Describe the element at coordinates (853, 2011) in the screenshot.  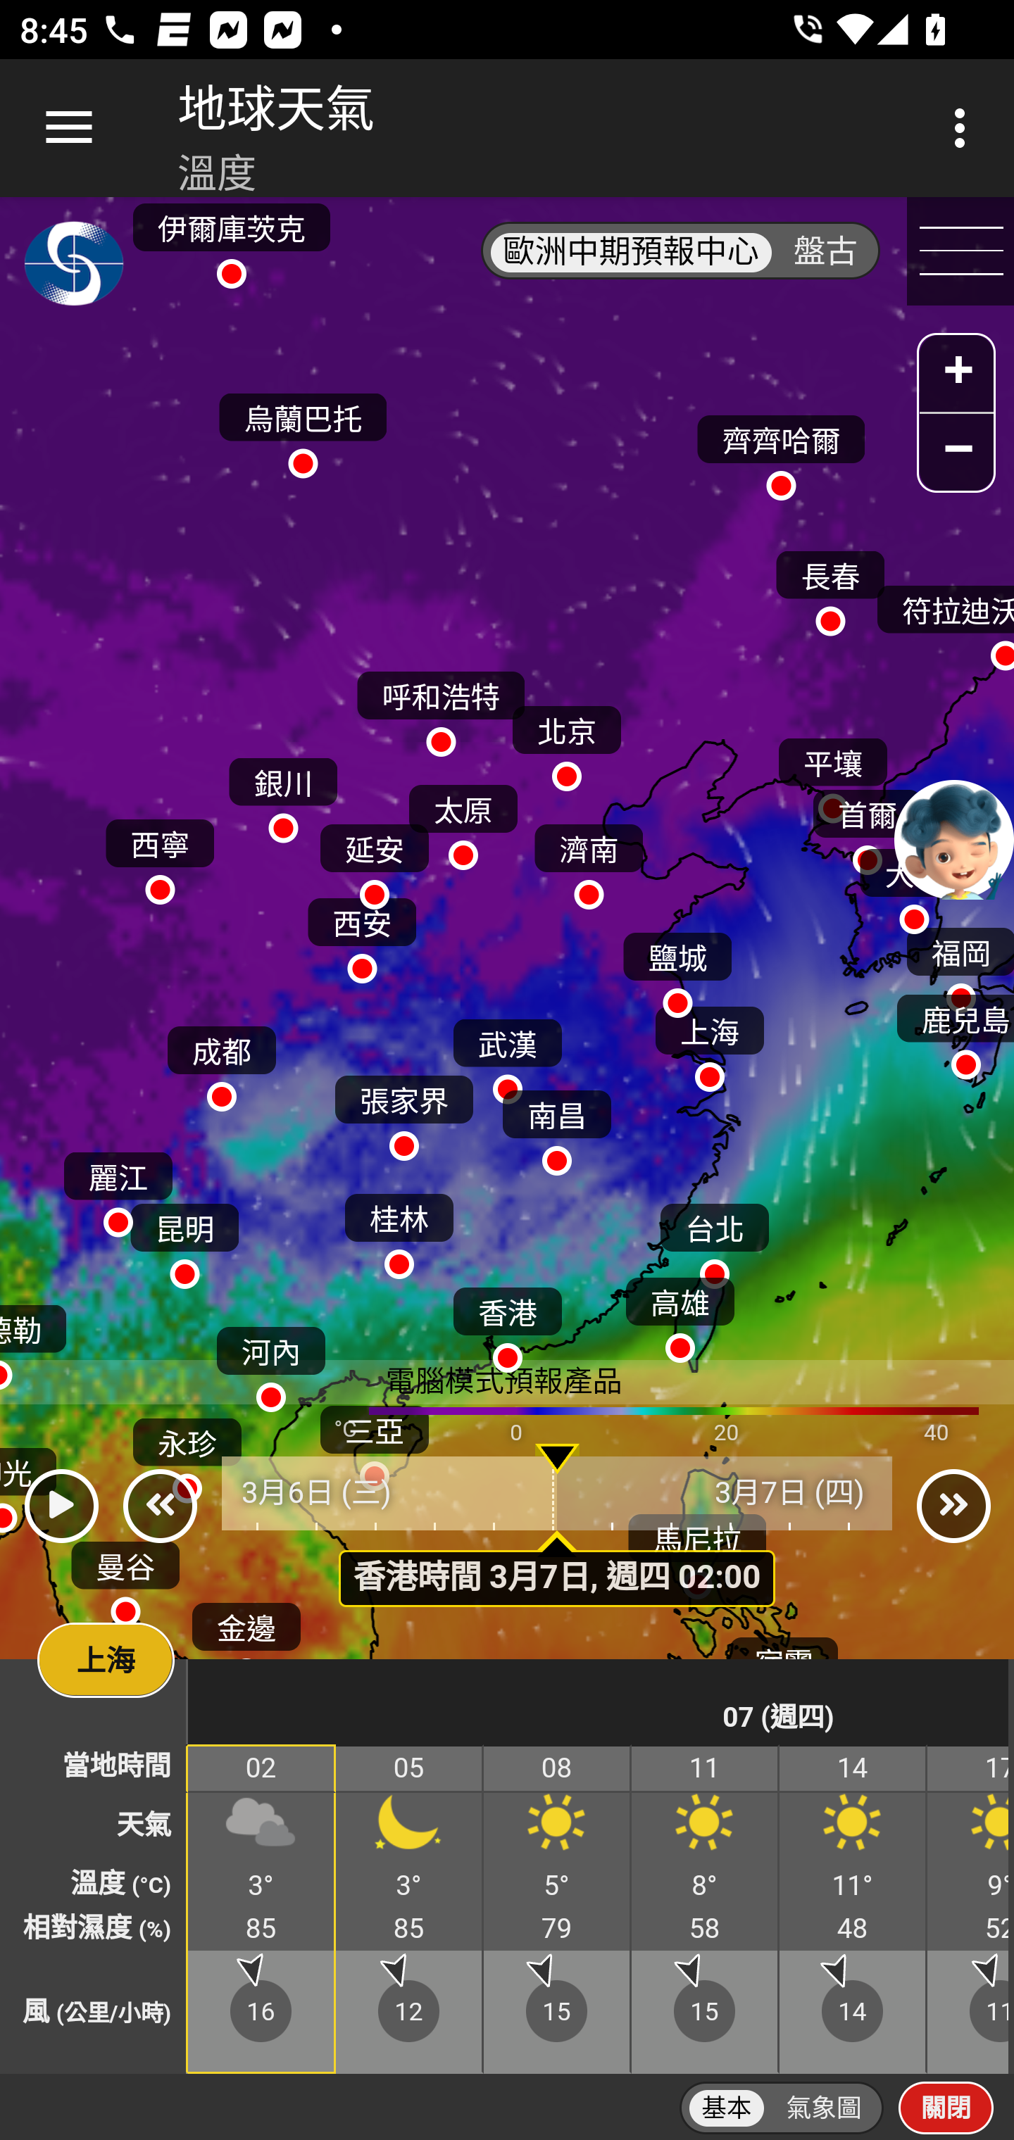
I see `風 每小時 14公里 (北)` at that location.